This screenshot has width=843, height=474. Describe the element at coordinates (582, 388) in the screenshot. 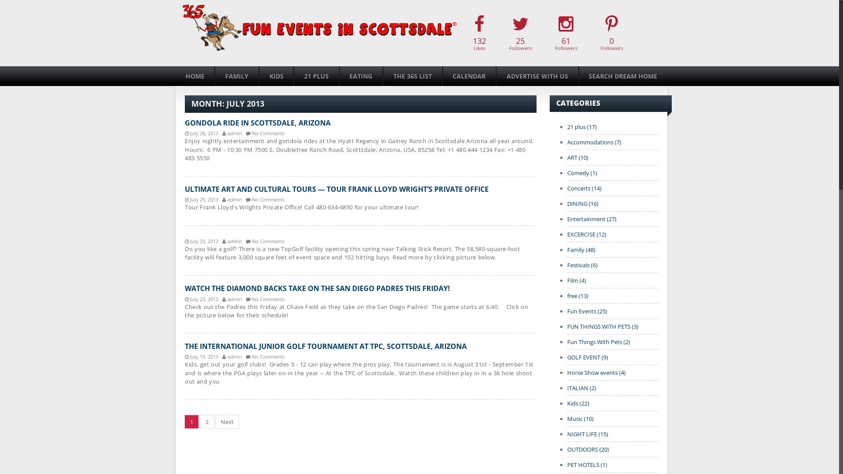

I see `ITALIAN (2)` at that location.